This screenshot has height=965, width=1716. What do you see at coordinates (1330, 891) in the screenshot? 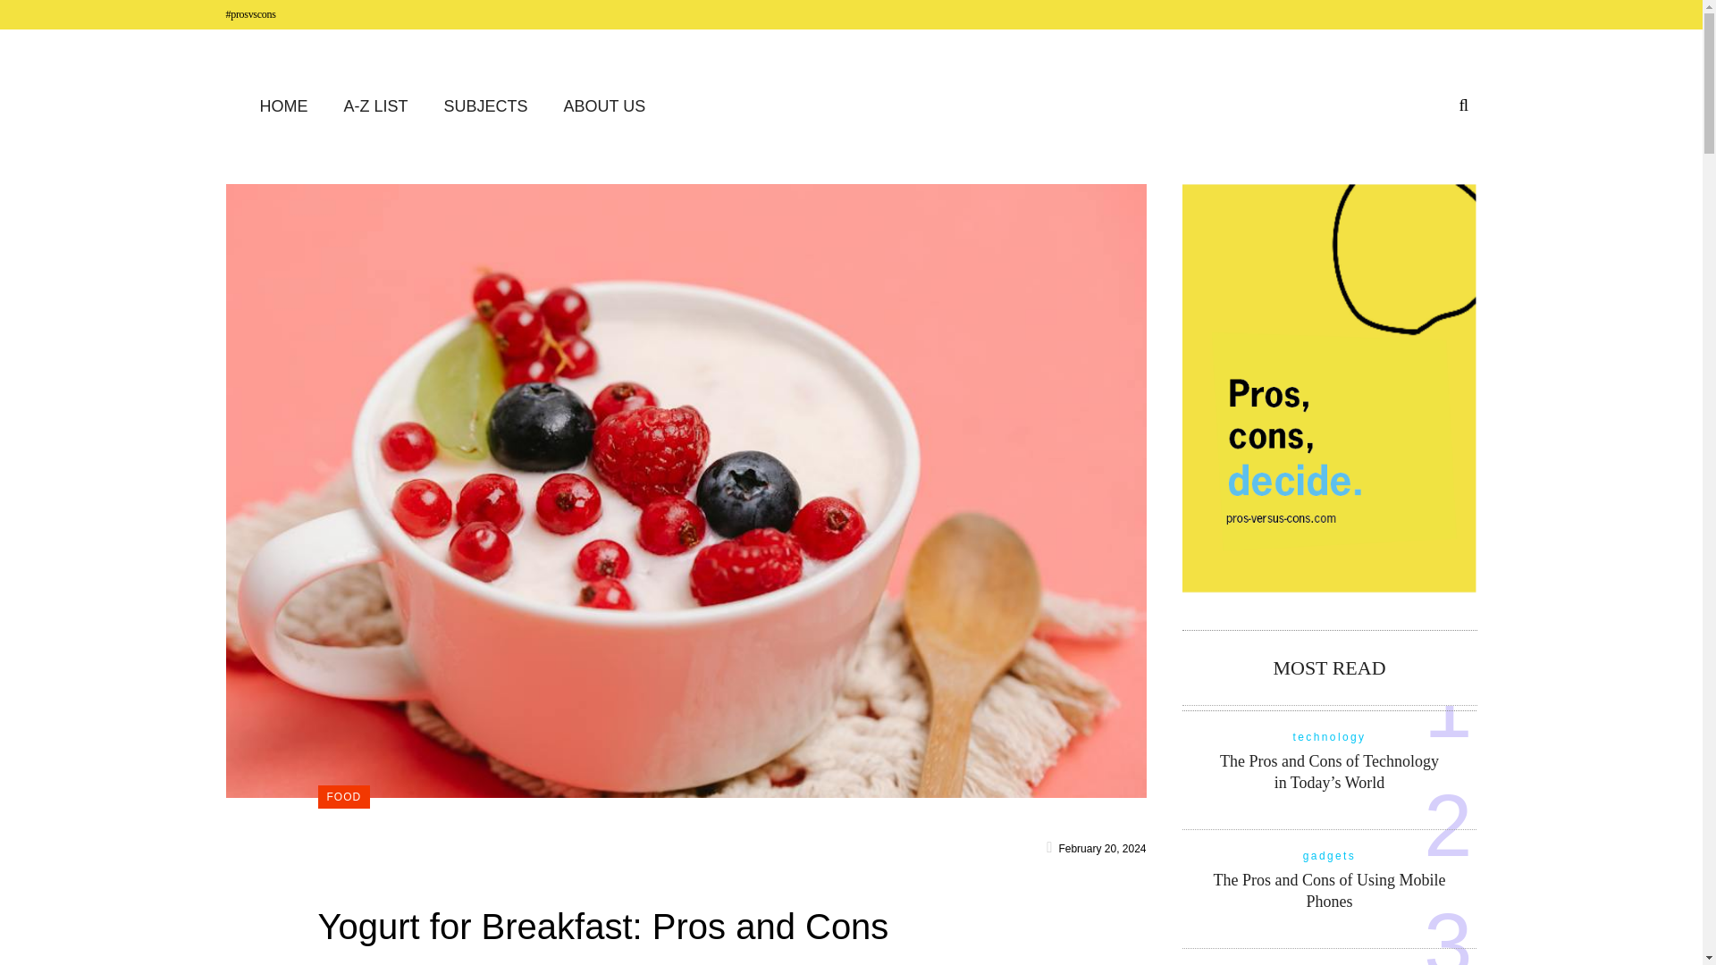
I see `The Pros and Cons of Using Mobile Phones` at bounding box center [1330, 891].